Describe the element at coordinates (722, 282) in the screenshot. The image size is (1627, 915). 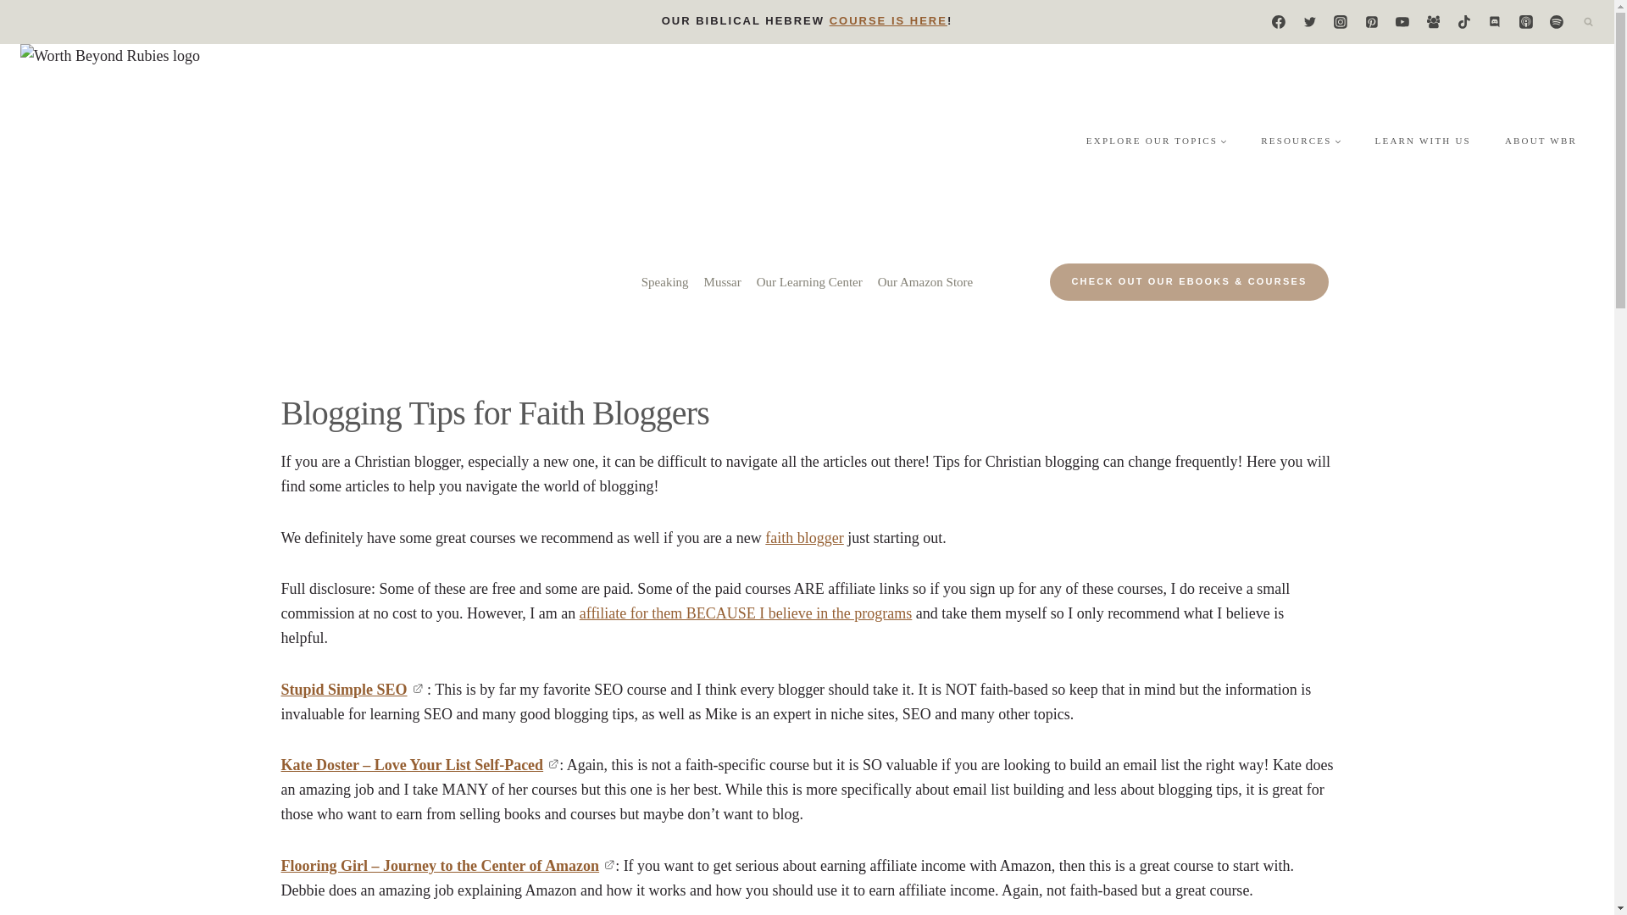
I see `Mussar` at that location.